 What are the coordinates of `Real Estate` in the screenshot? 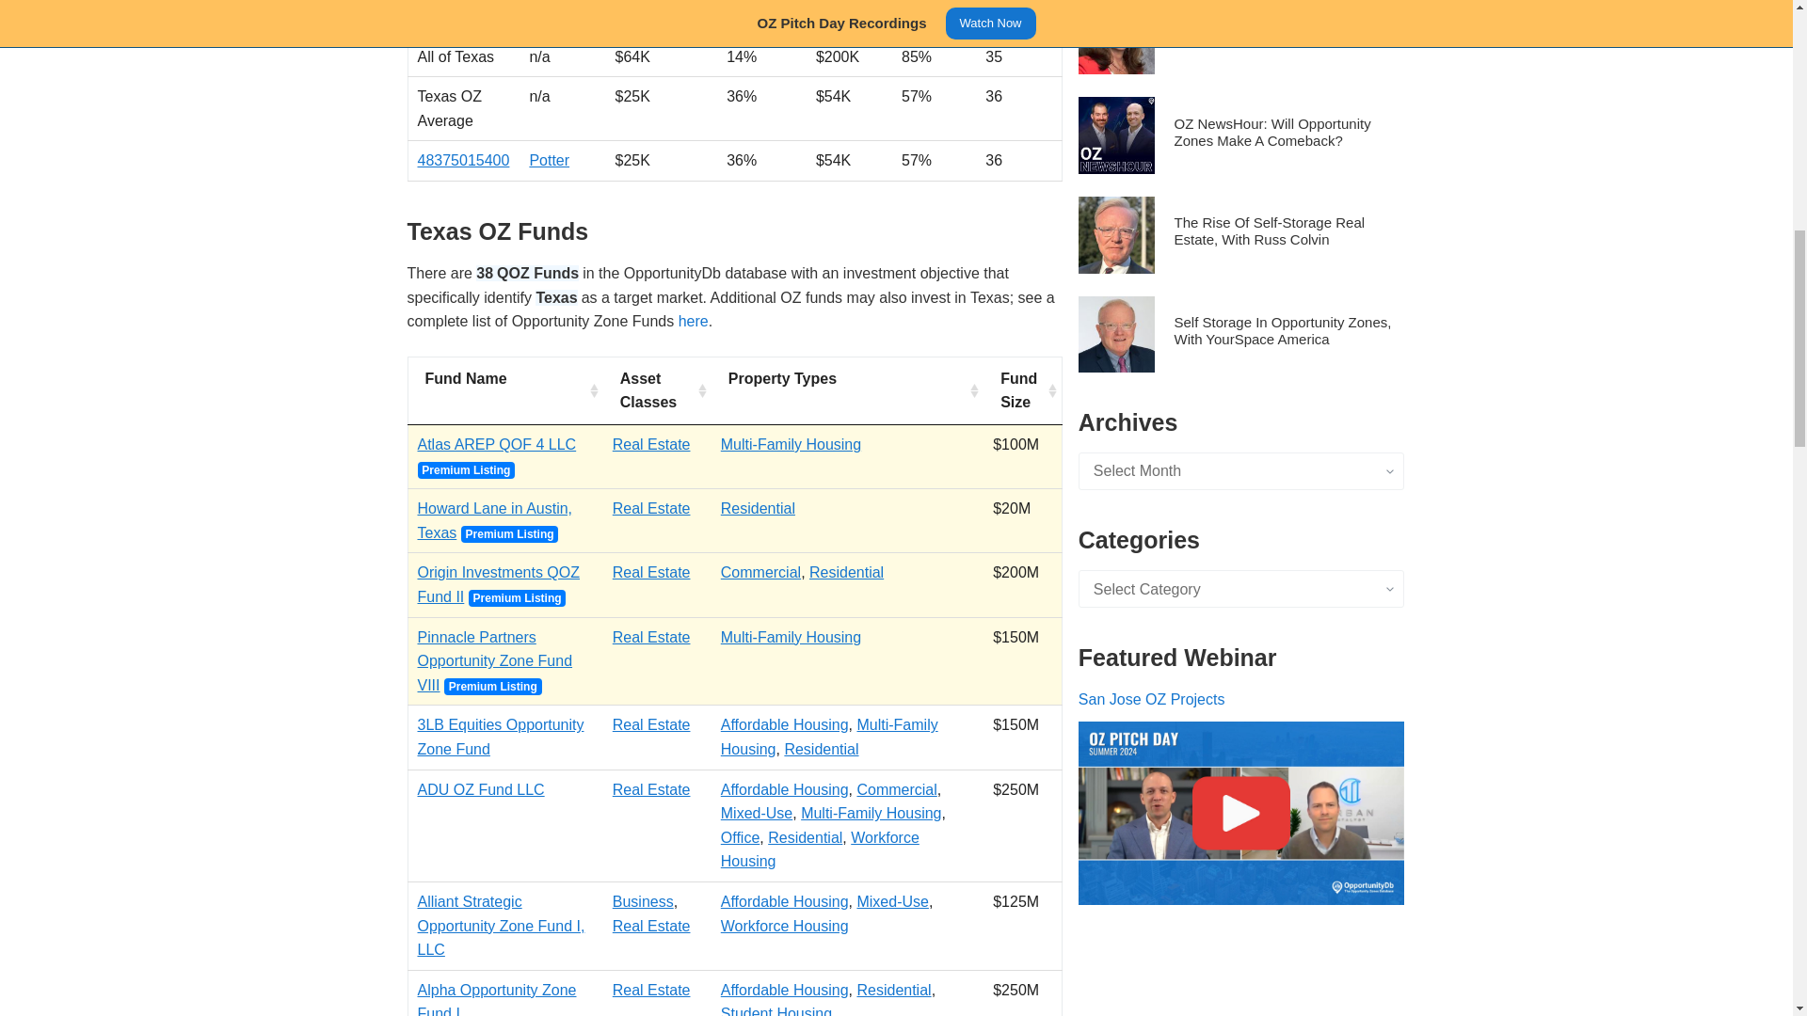 It's located at (651, 508).